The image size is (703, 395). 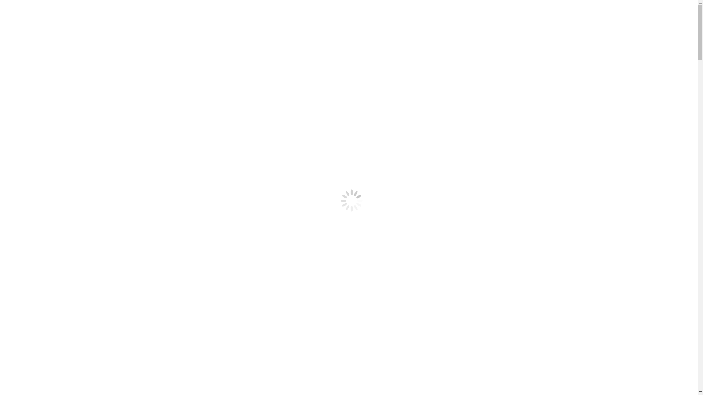 What do you see at coordinates (45, 317) in the screenshot?
I see `Meditation` at bounding box center [45, 317].